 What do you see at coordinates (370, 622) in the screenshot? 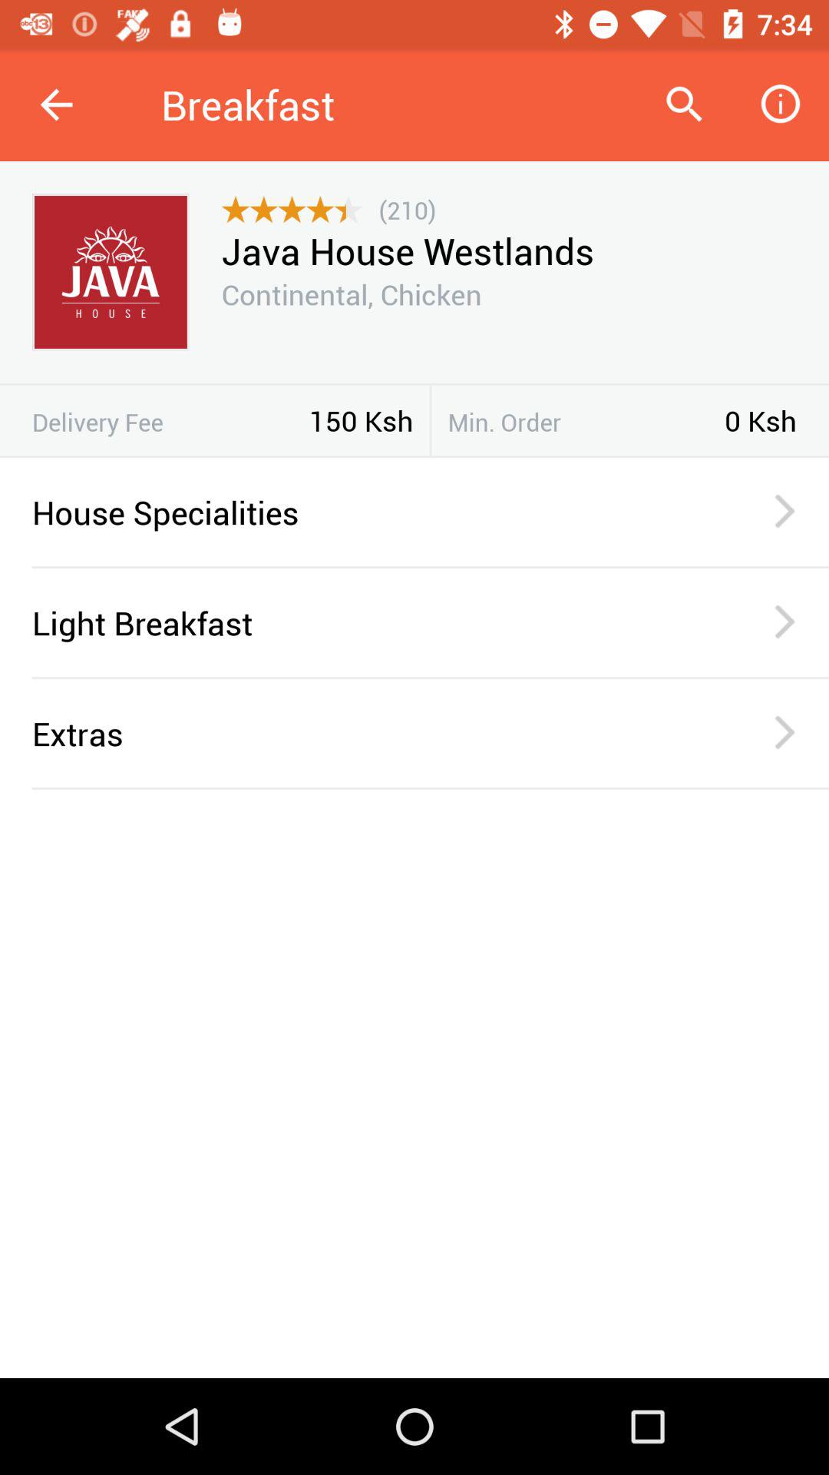
I see `jump to light breakfast` at bounding box center [370, 622].